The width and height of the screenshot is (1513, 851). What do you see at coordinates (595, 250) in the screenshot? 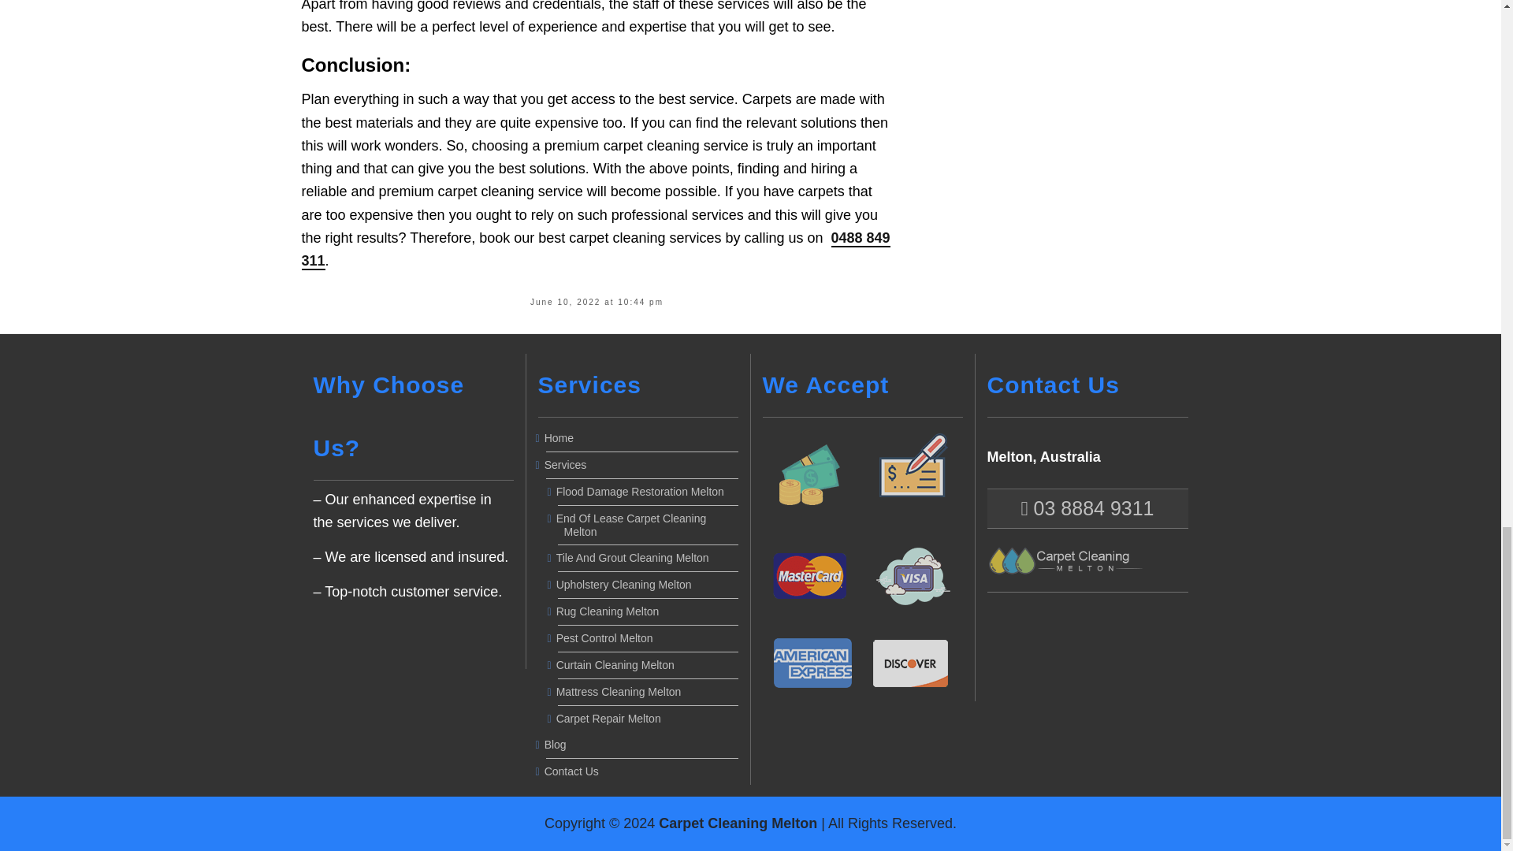
I see `0488 849 311` at bounding box center [595, 250].